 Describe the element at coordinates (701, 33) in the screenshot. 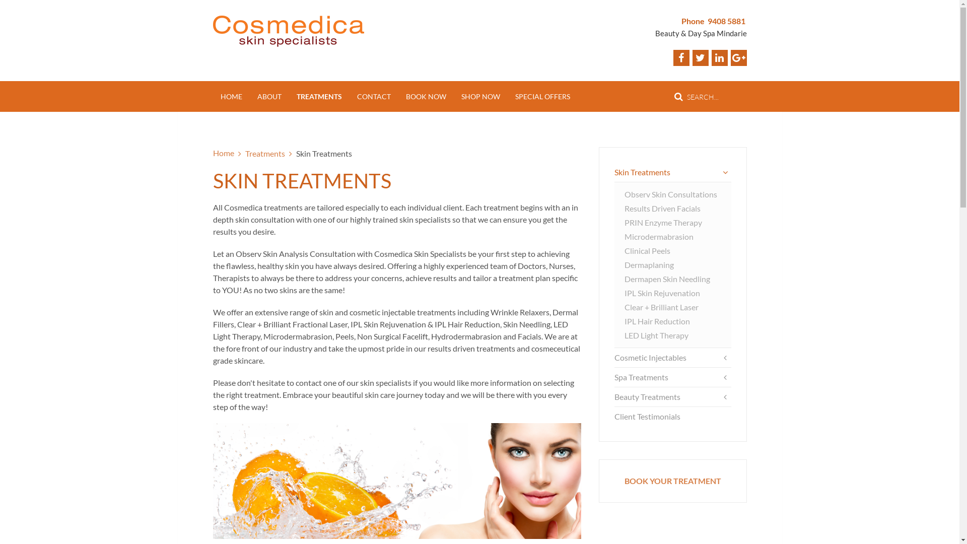

I see `Beauty & Day Spa Mindarie` at that location.